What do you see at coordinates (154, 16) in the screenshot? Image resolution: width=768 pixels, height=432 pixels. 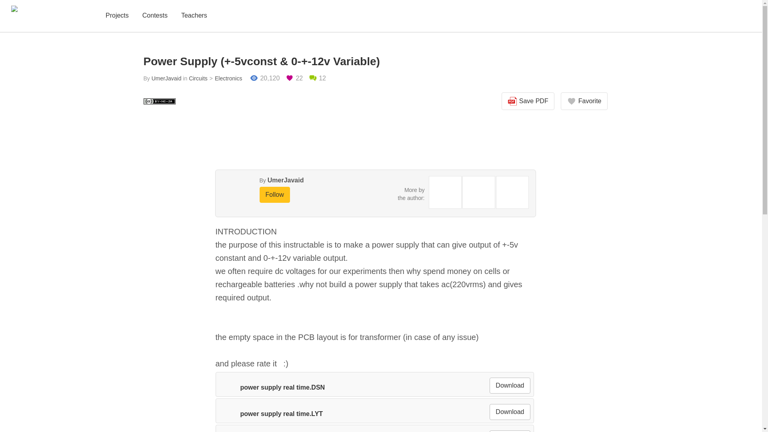 I see `Contests` at bounding box center [154, 16].